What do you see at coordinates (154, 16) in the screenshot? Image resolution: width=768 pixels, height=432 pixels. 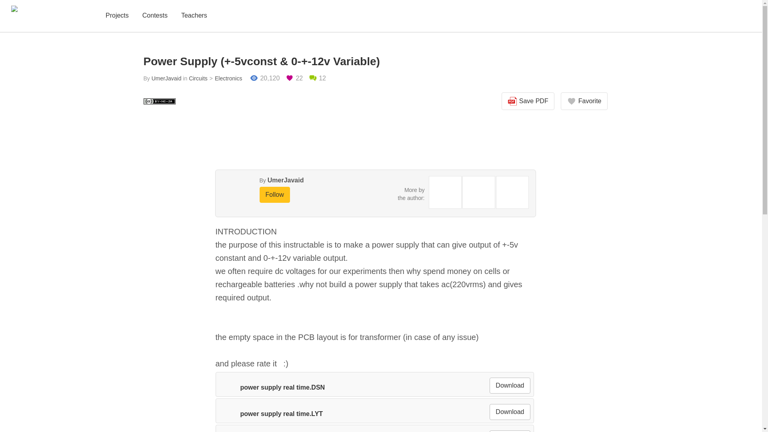 I see `Contests` at bounding box center [154, 16].